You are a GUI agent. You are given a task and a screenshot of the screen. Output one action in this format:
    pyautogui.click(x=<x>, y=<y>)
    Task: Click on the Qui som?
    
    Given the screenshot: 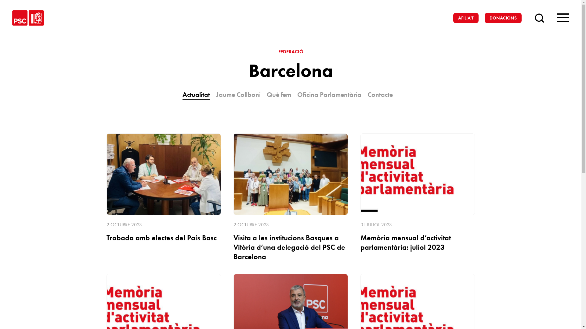 What is the action you would take?
    pyautogui.click(x=340, y=199)
    